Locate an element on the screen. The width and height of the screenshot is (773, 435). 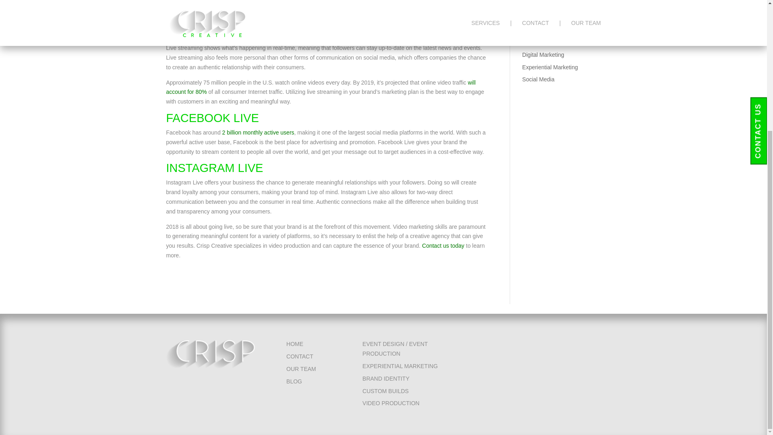
2 billion monthly active users is located at coordinates (258, 132).